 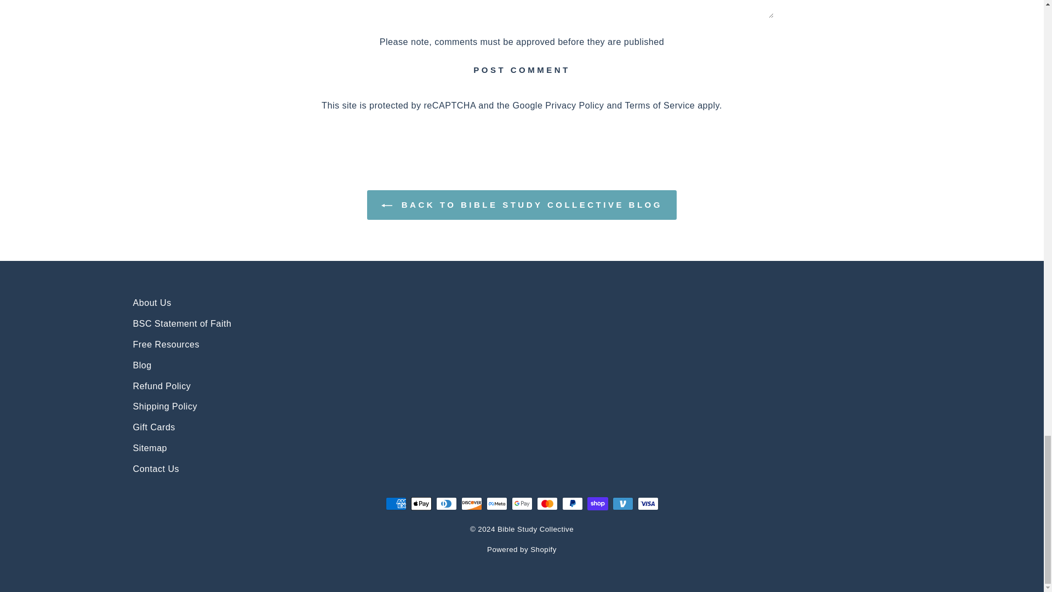 What do you see at coordinates (496, 503) in the screenshot?
I see `Meta Pay` at bounding box center [496, 503].